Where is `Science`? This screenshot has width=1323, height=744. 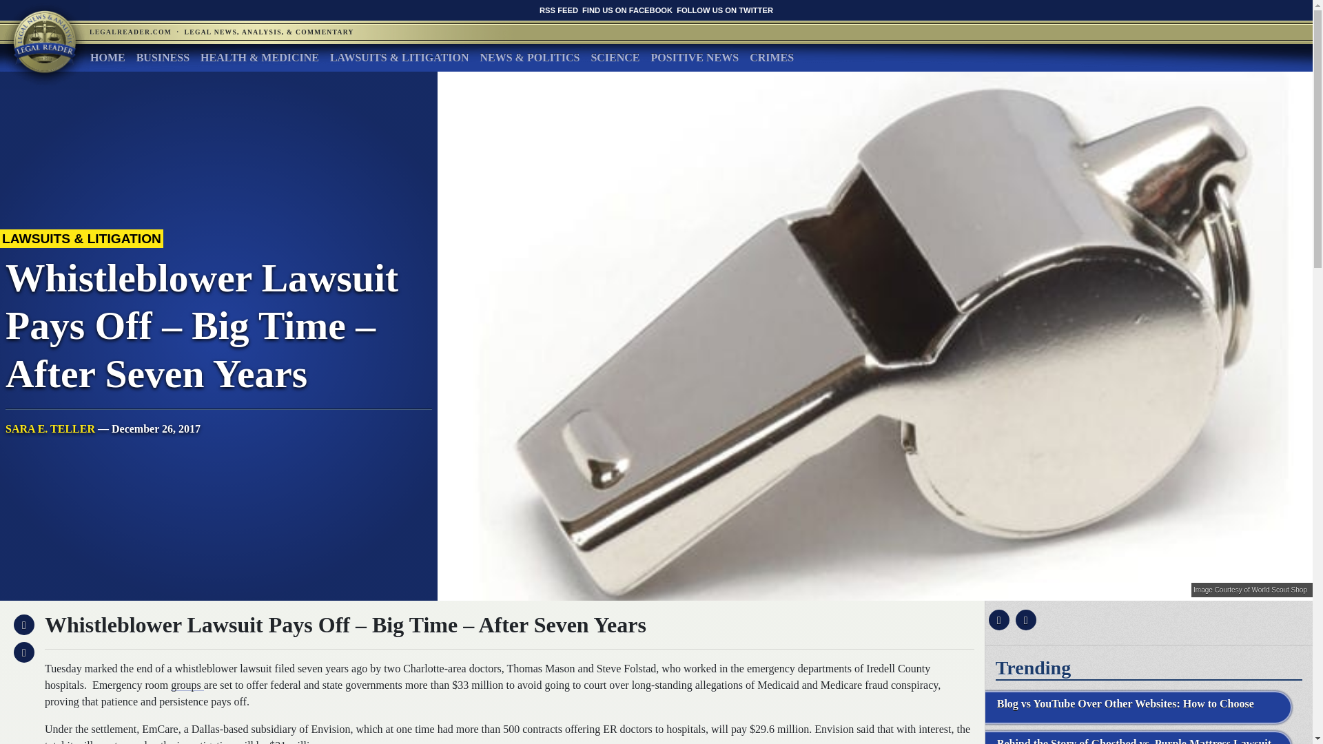 Science is located at coordinates (615, 57).